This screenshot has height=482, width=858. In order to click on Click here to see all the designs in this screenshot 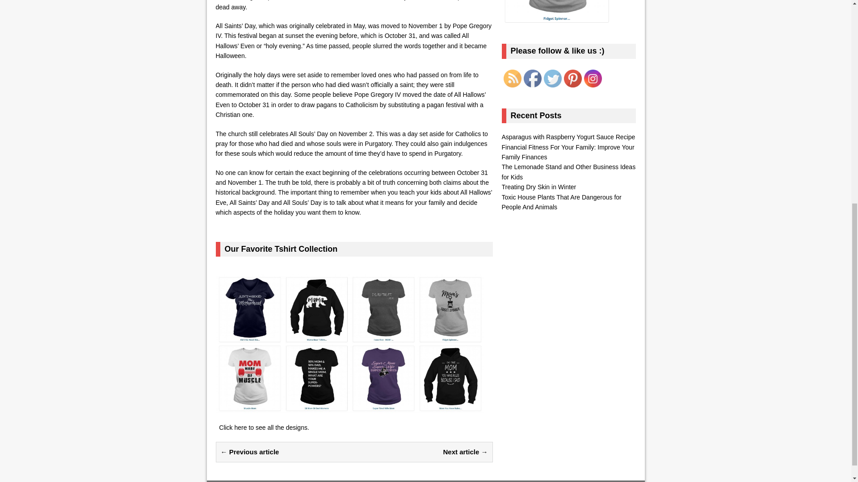, I will do `click(263, 428)`.